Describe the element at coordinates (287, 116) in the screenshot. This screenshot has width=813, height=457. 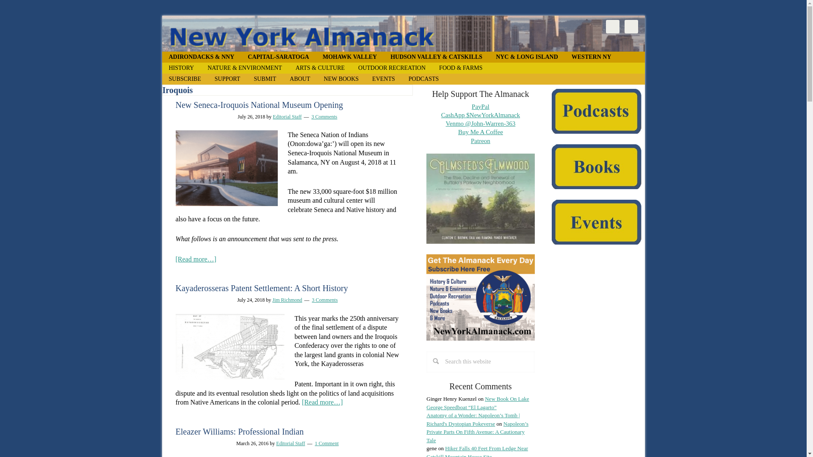
I see `Editorial Staff` at that location.